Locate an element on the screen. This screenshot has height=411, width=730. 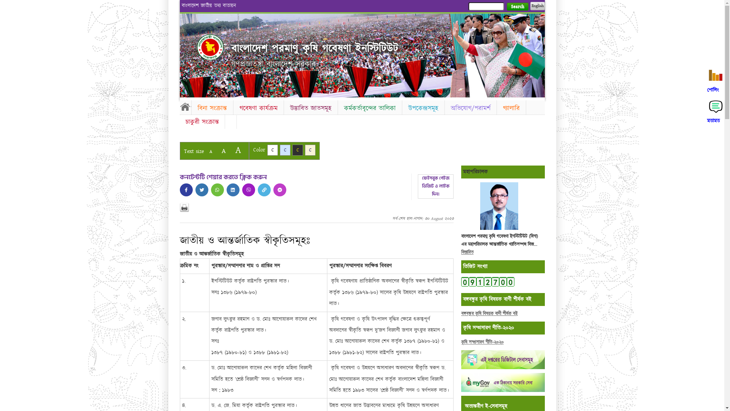
C is located at coordinates (272, 150).